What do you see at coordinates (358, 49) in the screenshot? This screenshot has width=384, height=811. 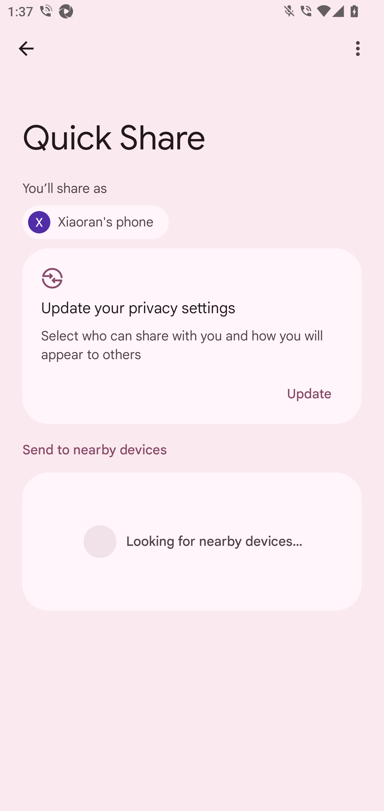 I see `More` at bounding box center [358, 49].